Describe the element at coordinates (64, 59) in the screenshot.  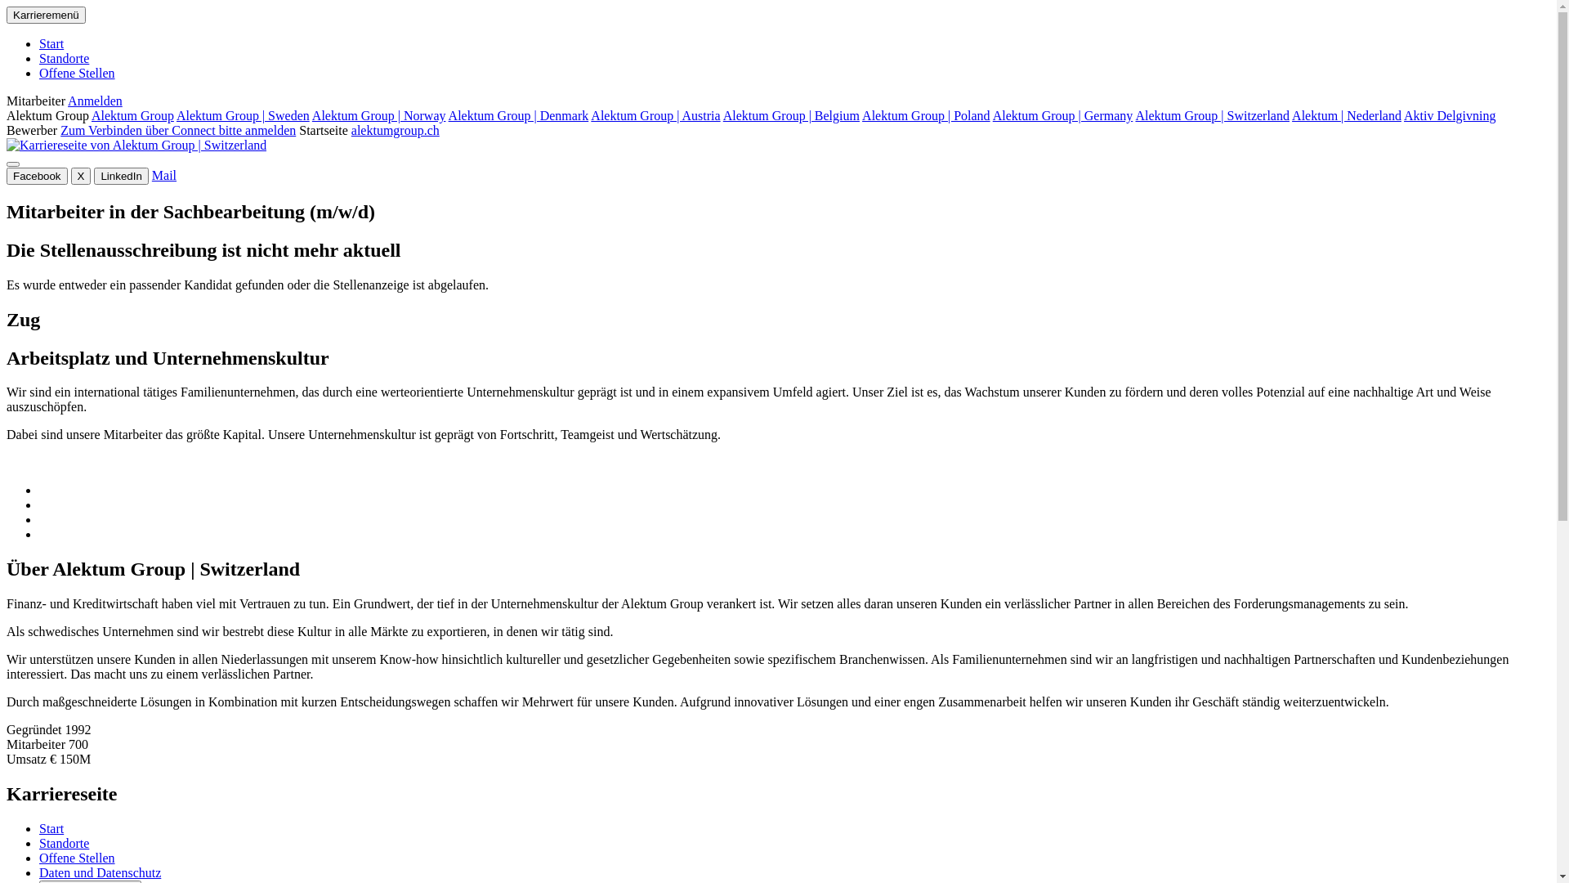
I see `Standorte` at that location.